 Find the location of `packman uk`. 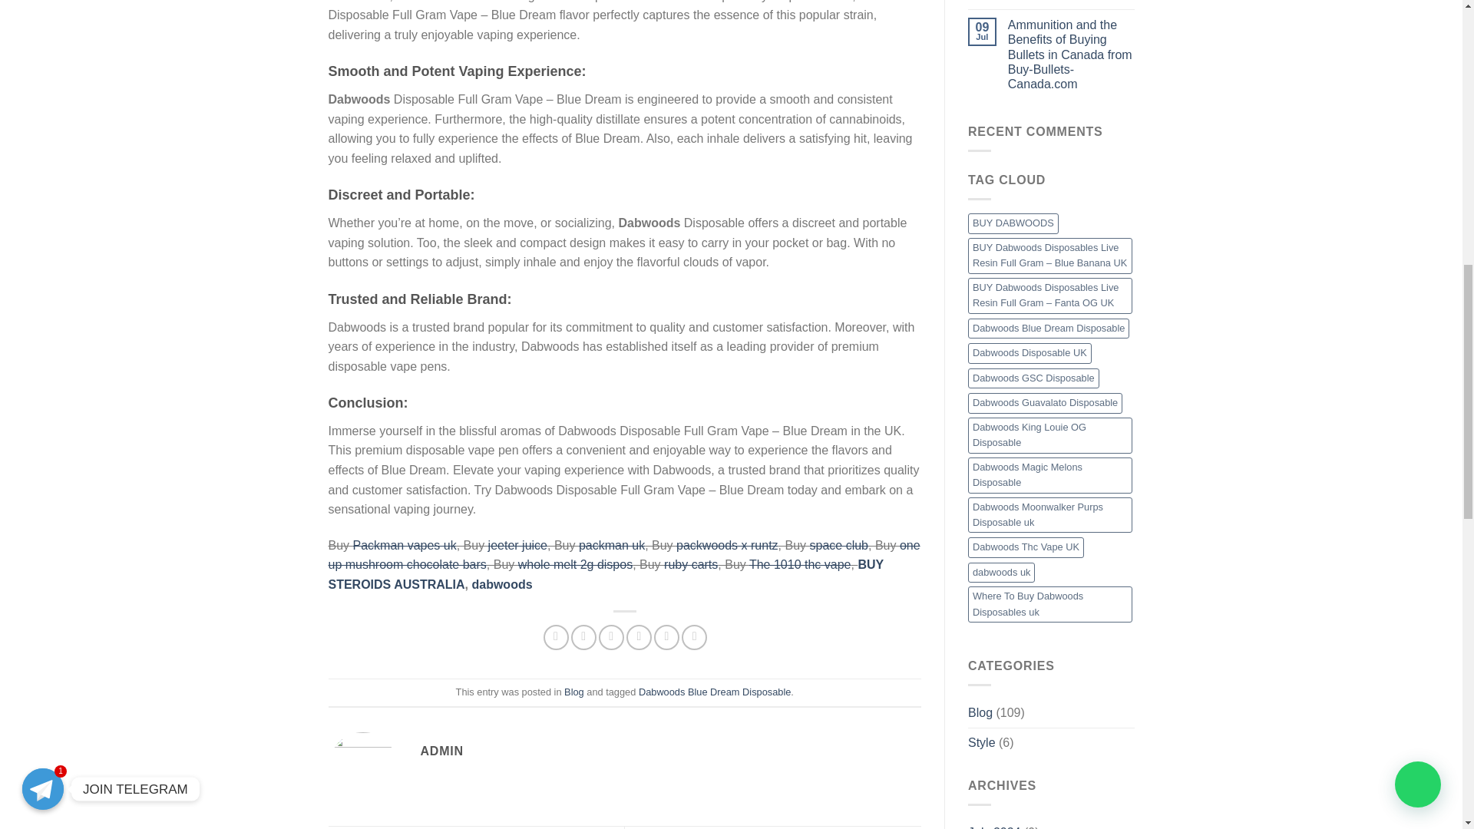

packman uk is located at coordinates (612, 545).